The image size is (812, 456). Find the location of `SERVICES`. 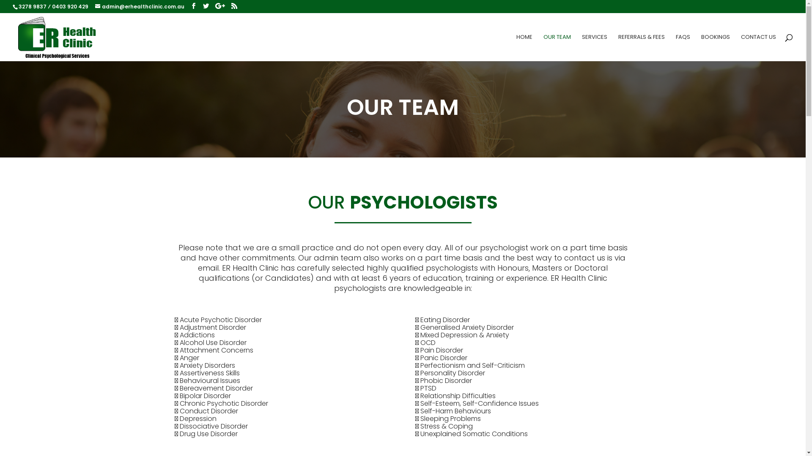

SERVICES is located at coordinates (595, 48).